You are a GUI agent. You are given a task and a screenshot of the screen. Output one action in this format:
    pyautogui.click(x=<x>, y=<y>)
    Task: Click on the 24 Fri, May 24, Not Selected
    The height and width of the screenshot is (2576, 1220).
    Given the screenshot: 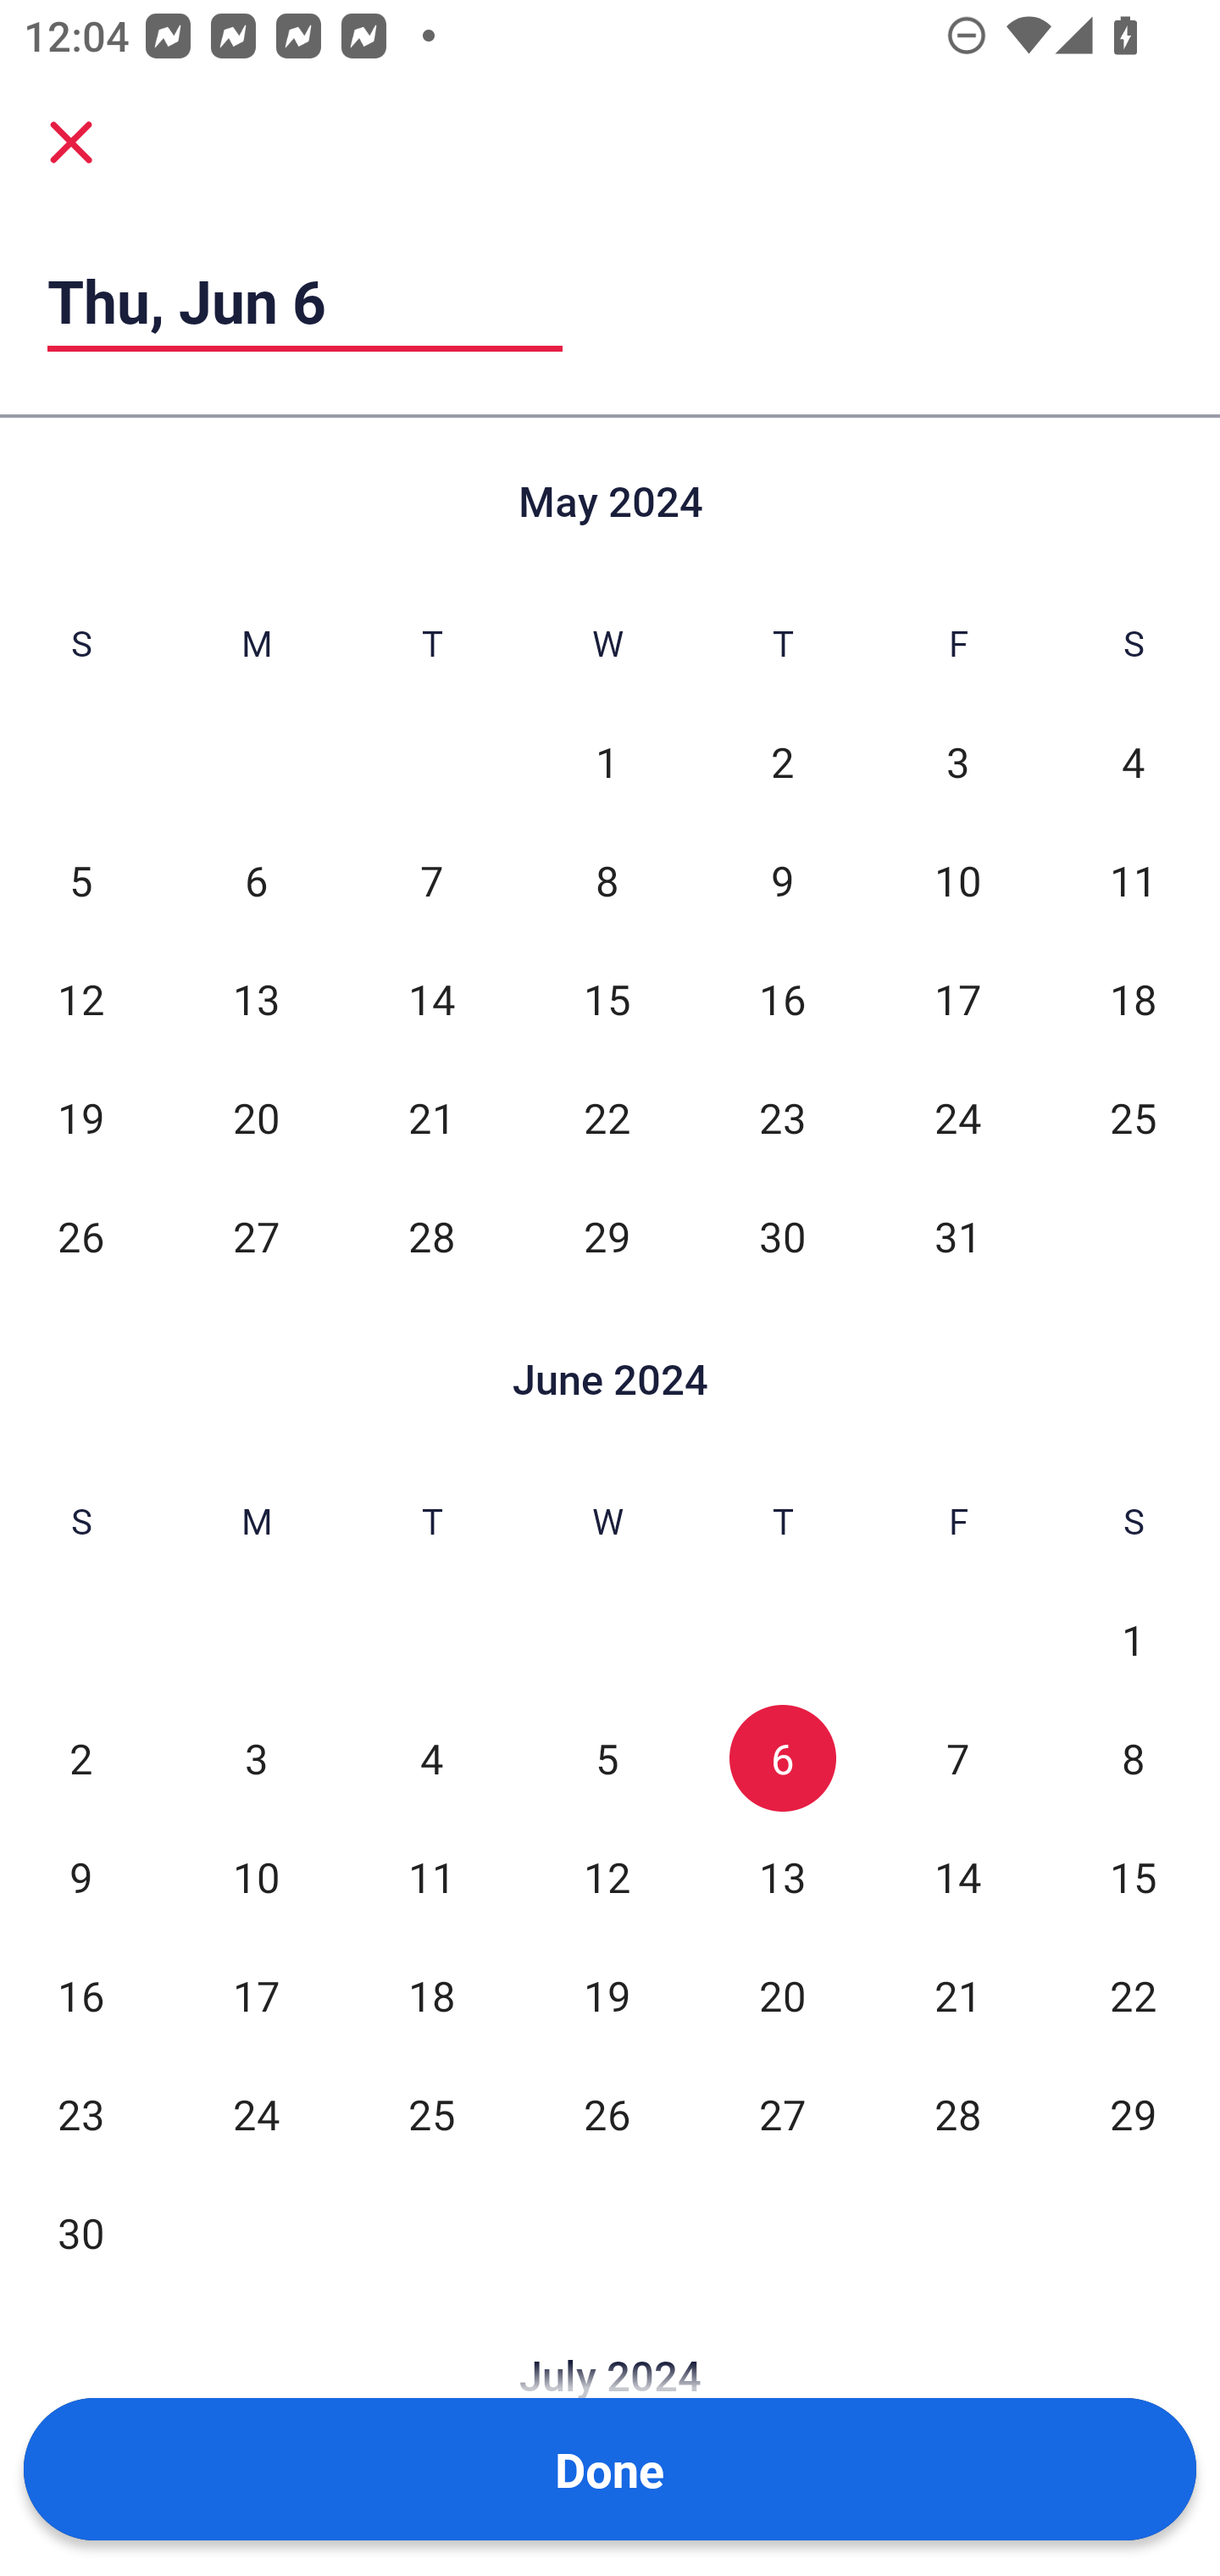 What is the action you would take?
    pyautogui.click(x=957, y=1118)
    